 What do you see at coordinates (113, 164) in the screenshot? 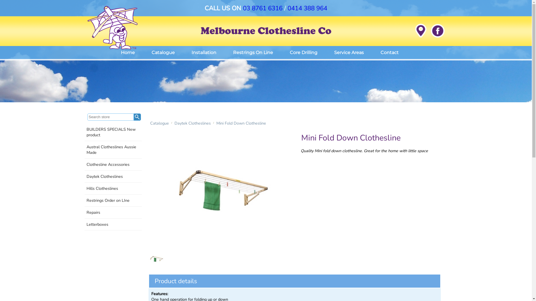
I see `Clothesline Accessories` at bounding box center [113, 164].